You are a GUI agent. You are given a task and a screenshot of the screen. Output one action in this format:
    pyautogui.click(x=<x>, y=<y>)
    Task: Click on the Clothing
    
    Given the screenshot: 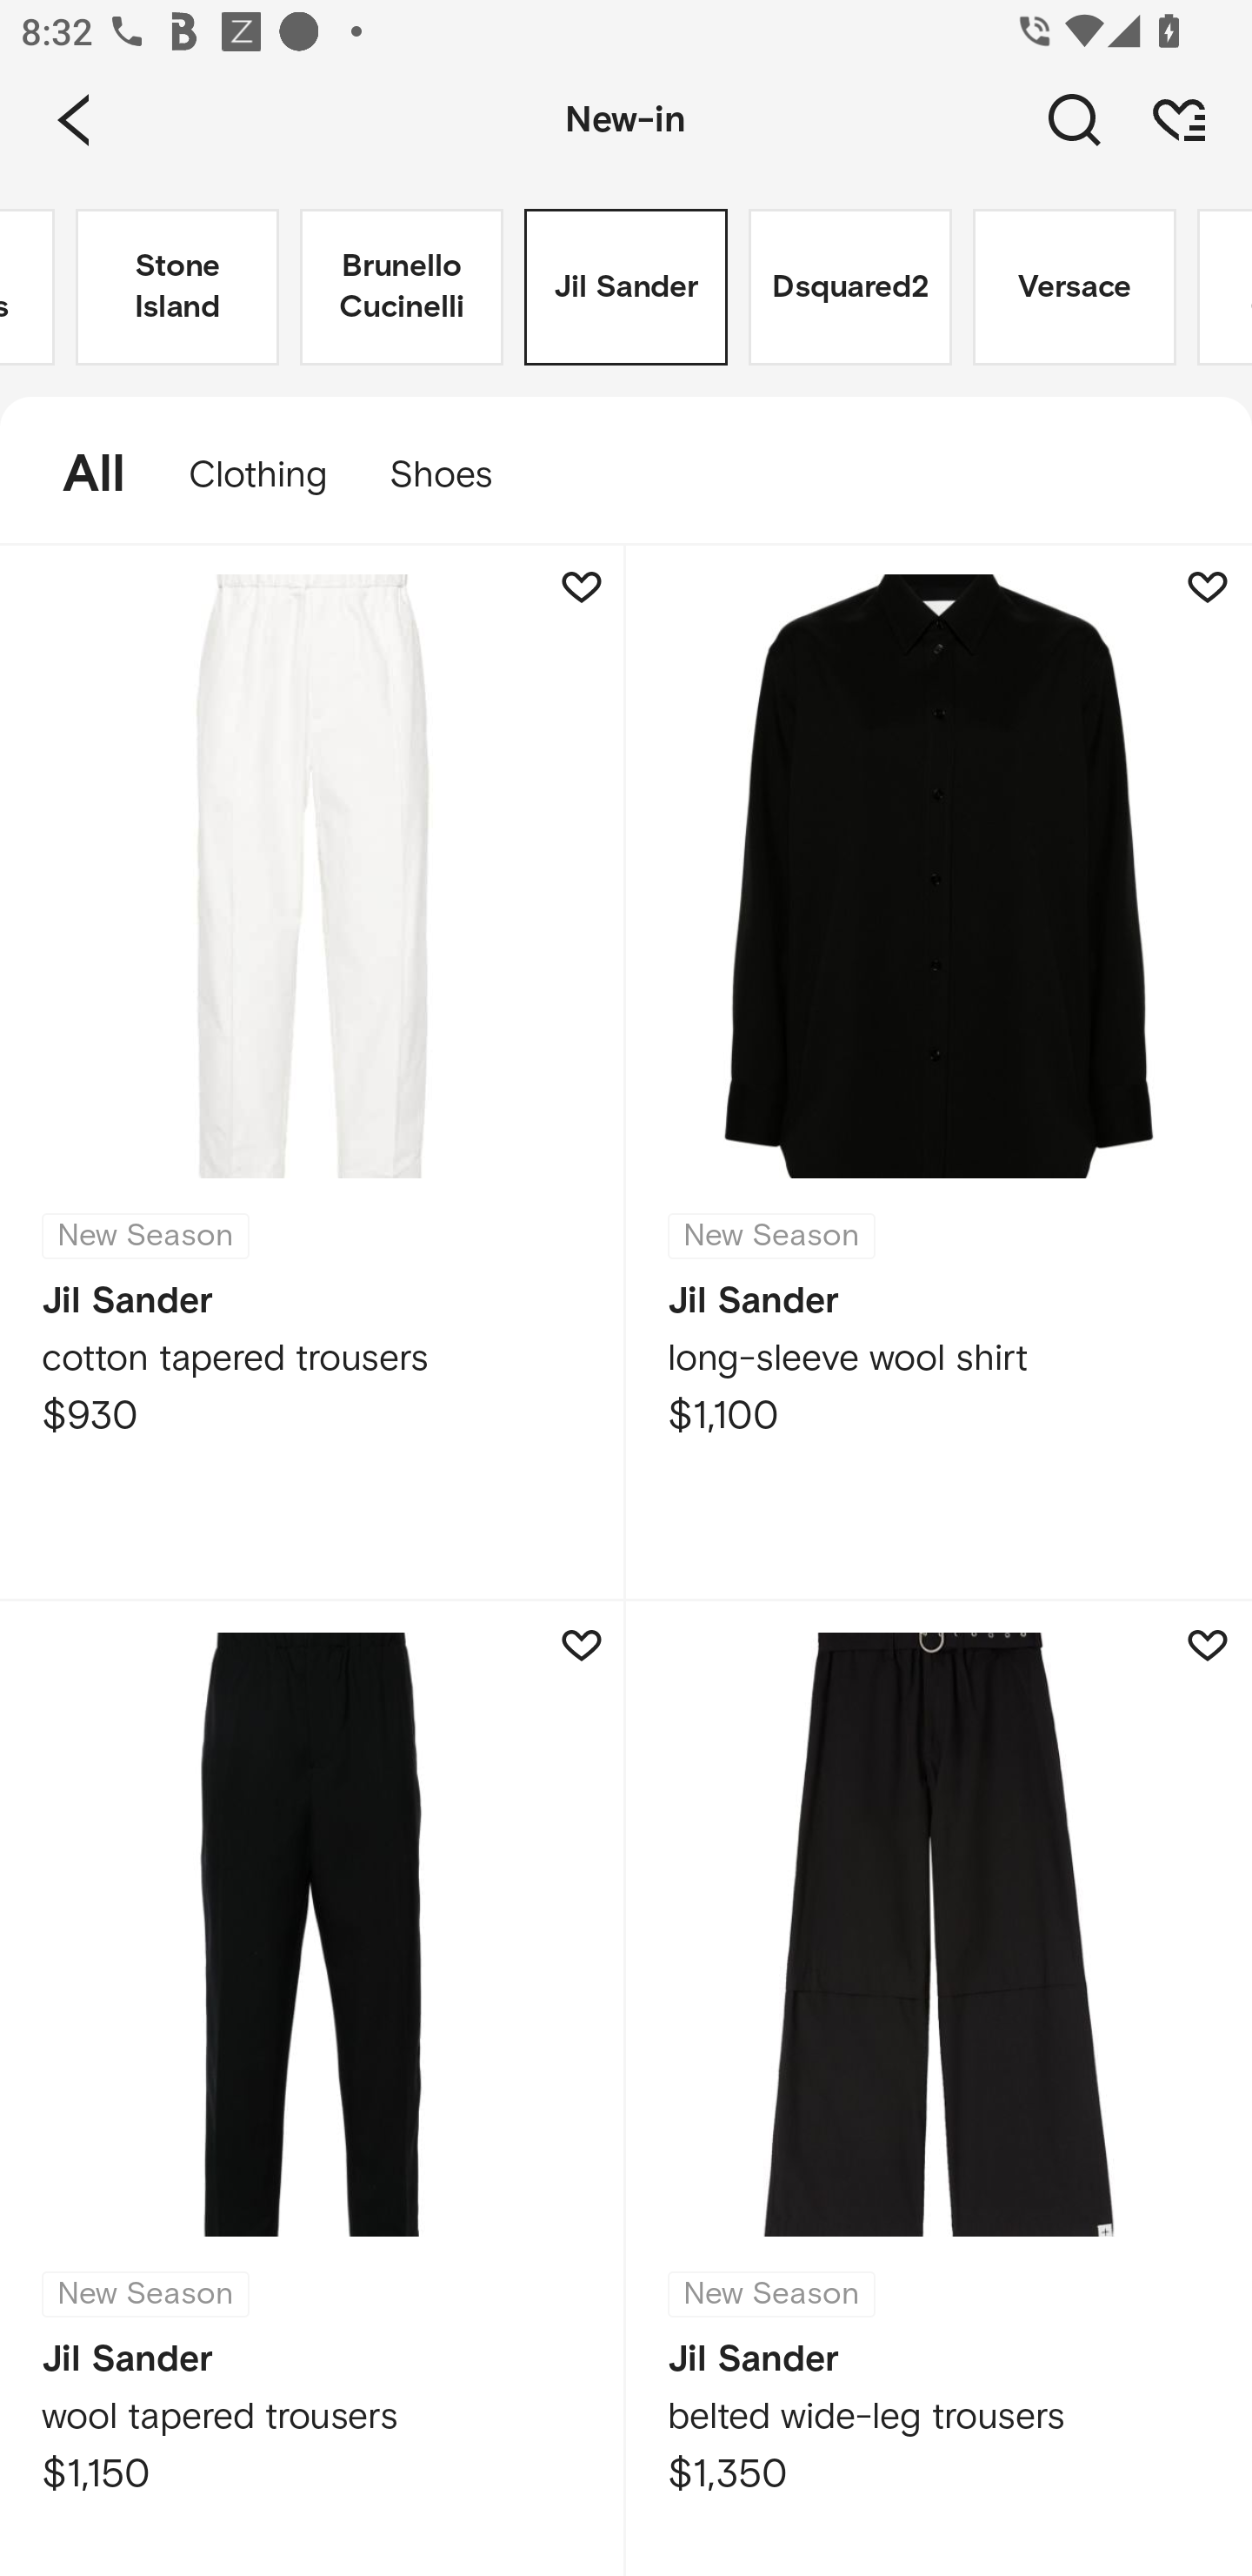 What is the action you would take?
    pyautogui.click(x=257, y=475)
    